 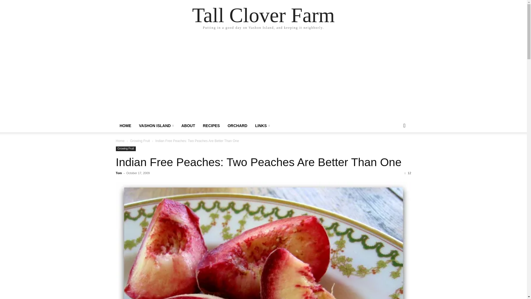 I want to click on Tom, so click(x=118, y=173).